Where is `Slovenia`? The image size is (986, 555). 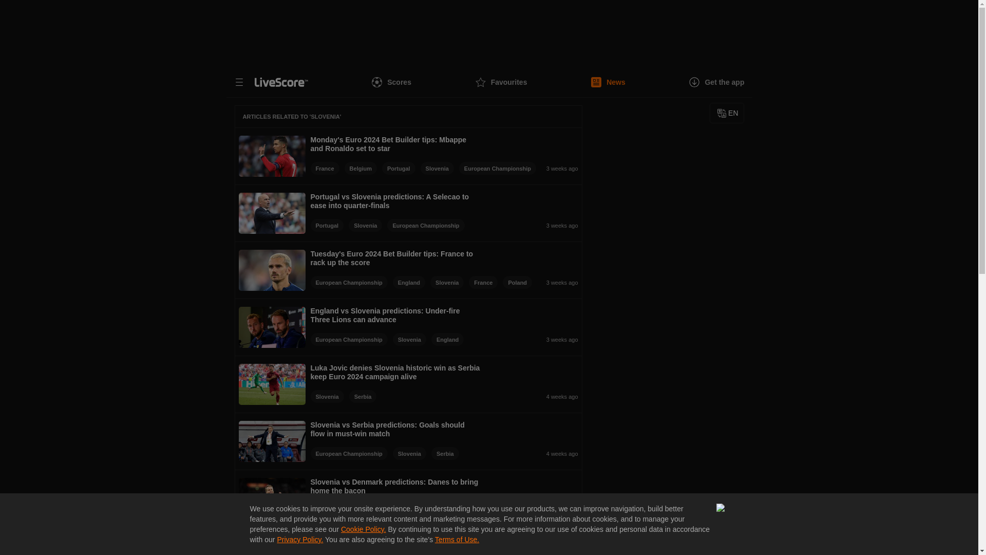 Slovenia is located at coordinates (447, 282).